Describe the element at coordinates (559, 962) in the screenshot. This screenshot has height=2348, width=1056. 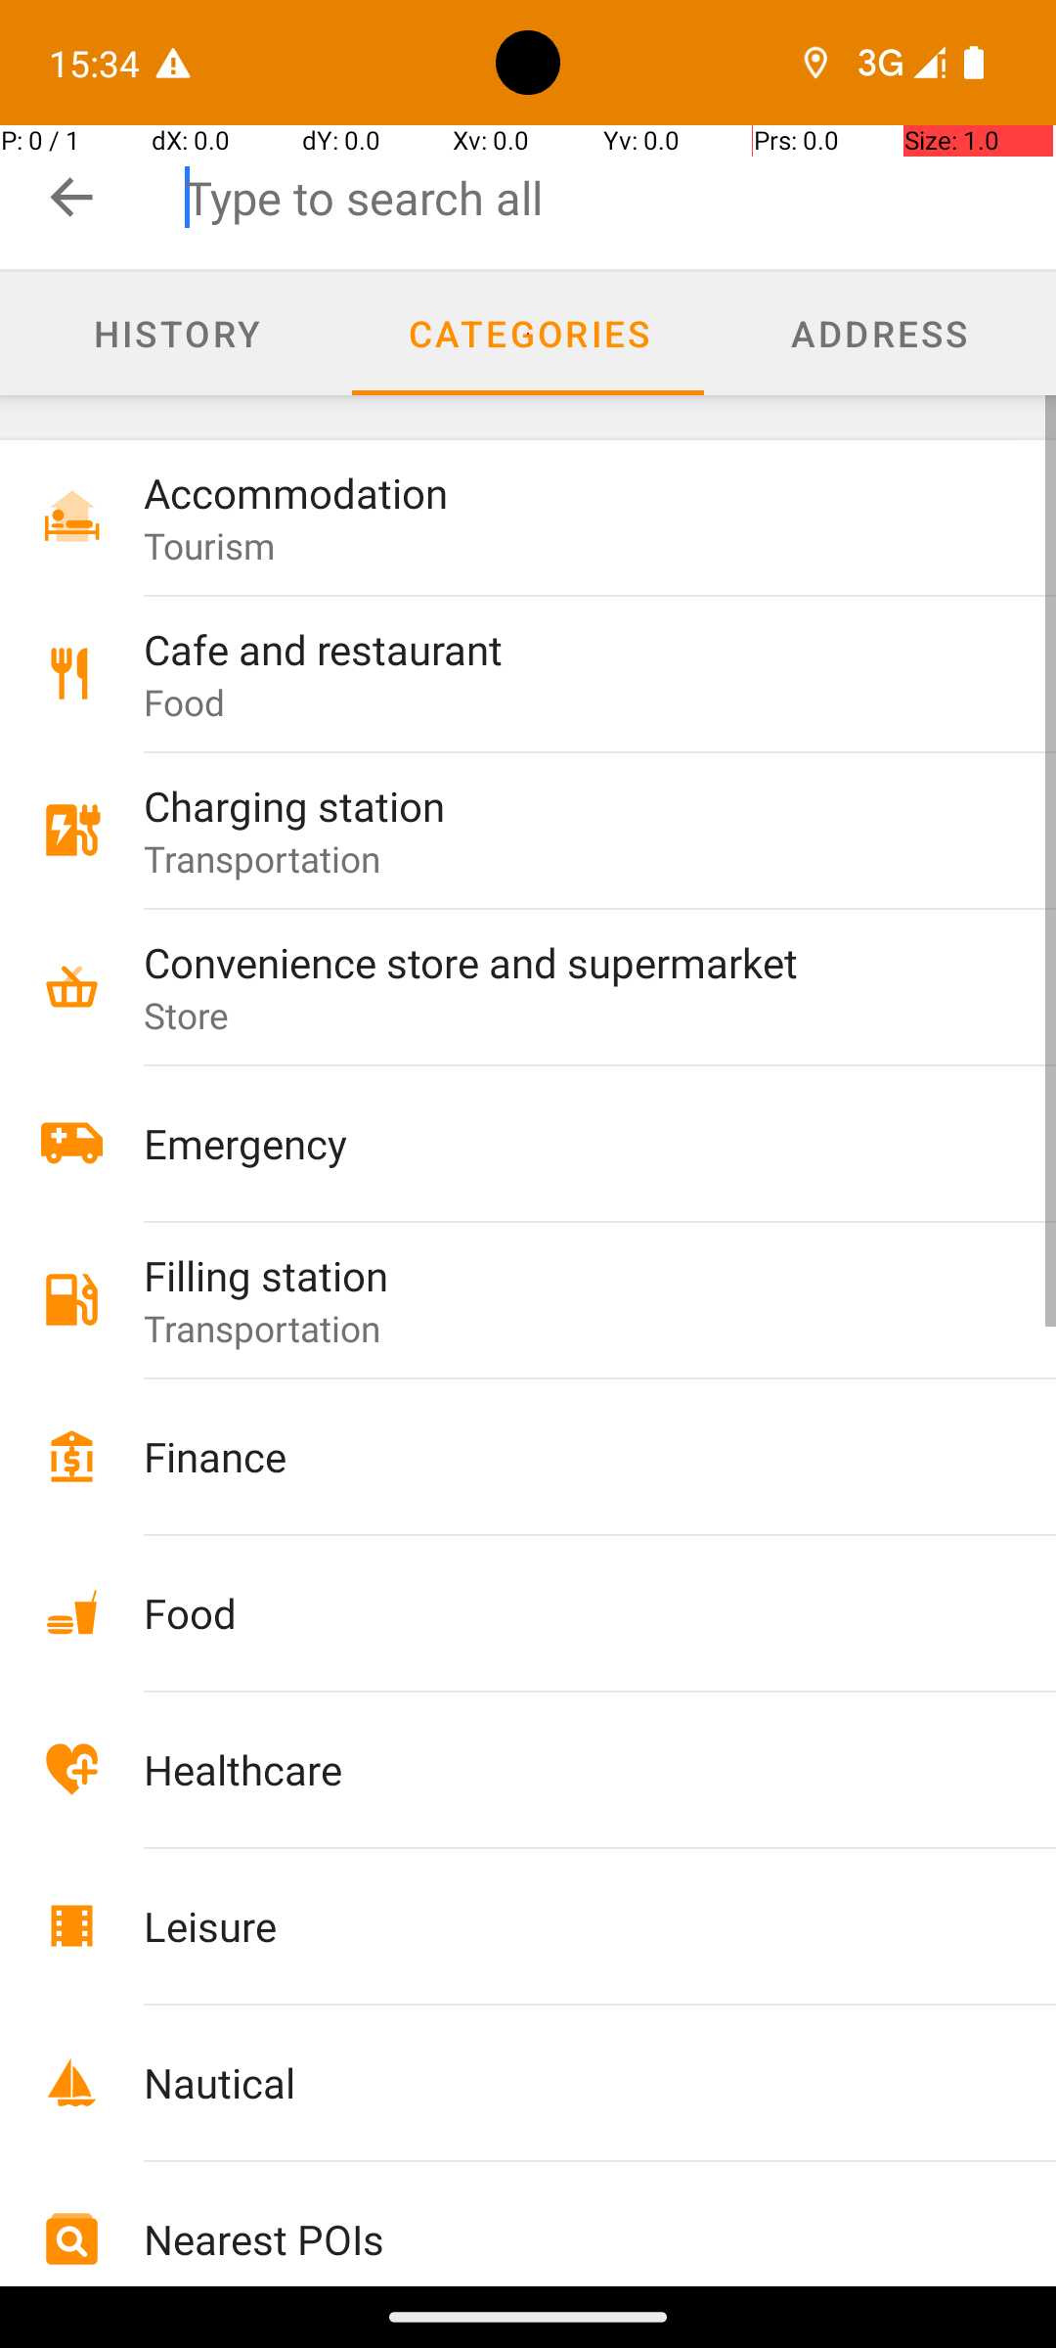
I see `Convenience store and supermarket` at that location.